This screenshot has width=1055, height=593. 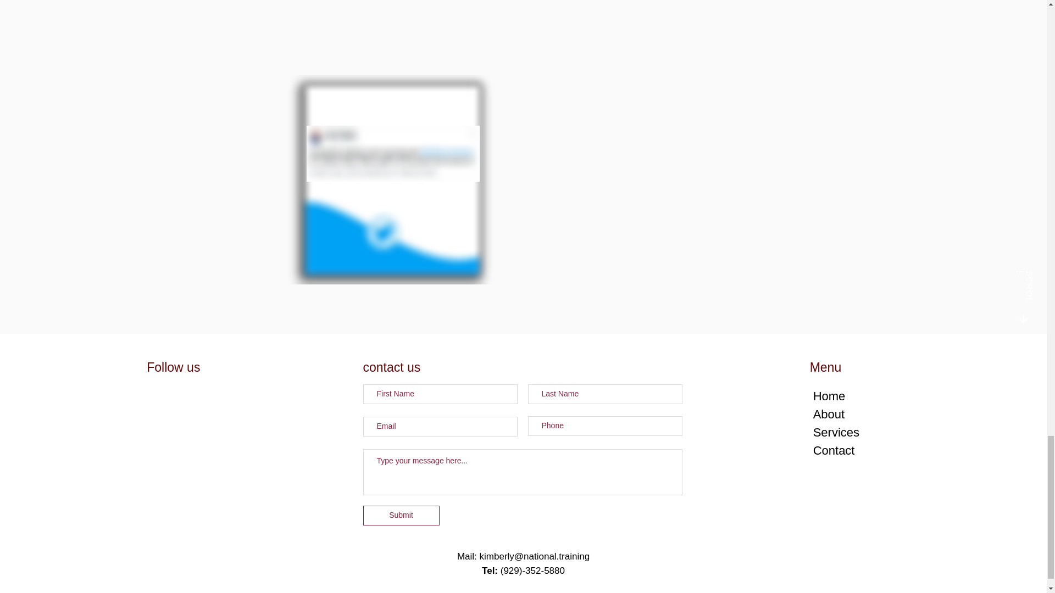 What do you see at coordinates (834, 450) in the screenshot?
I see `Contact` at bounding box center [834, 450].